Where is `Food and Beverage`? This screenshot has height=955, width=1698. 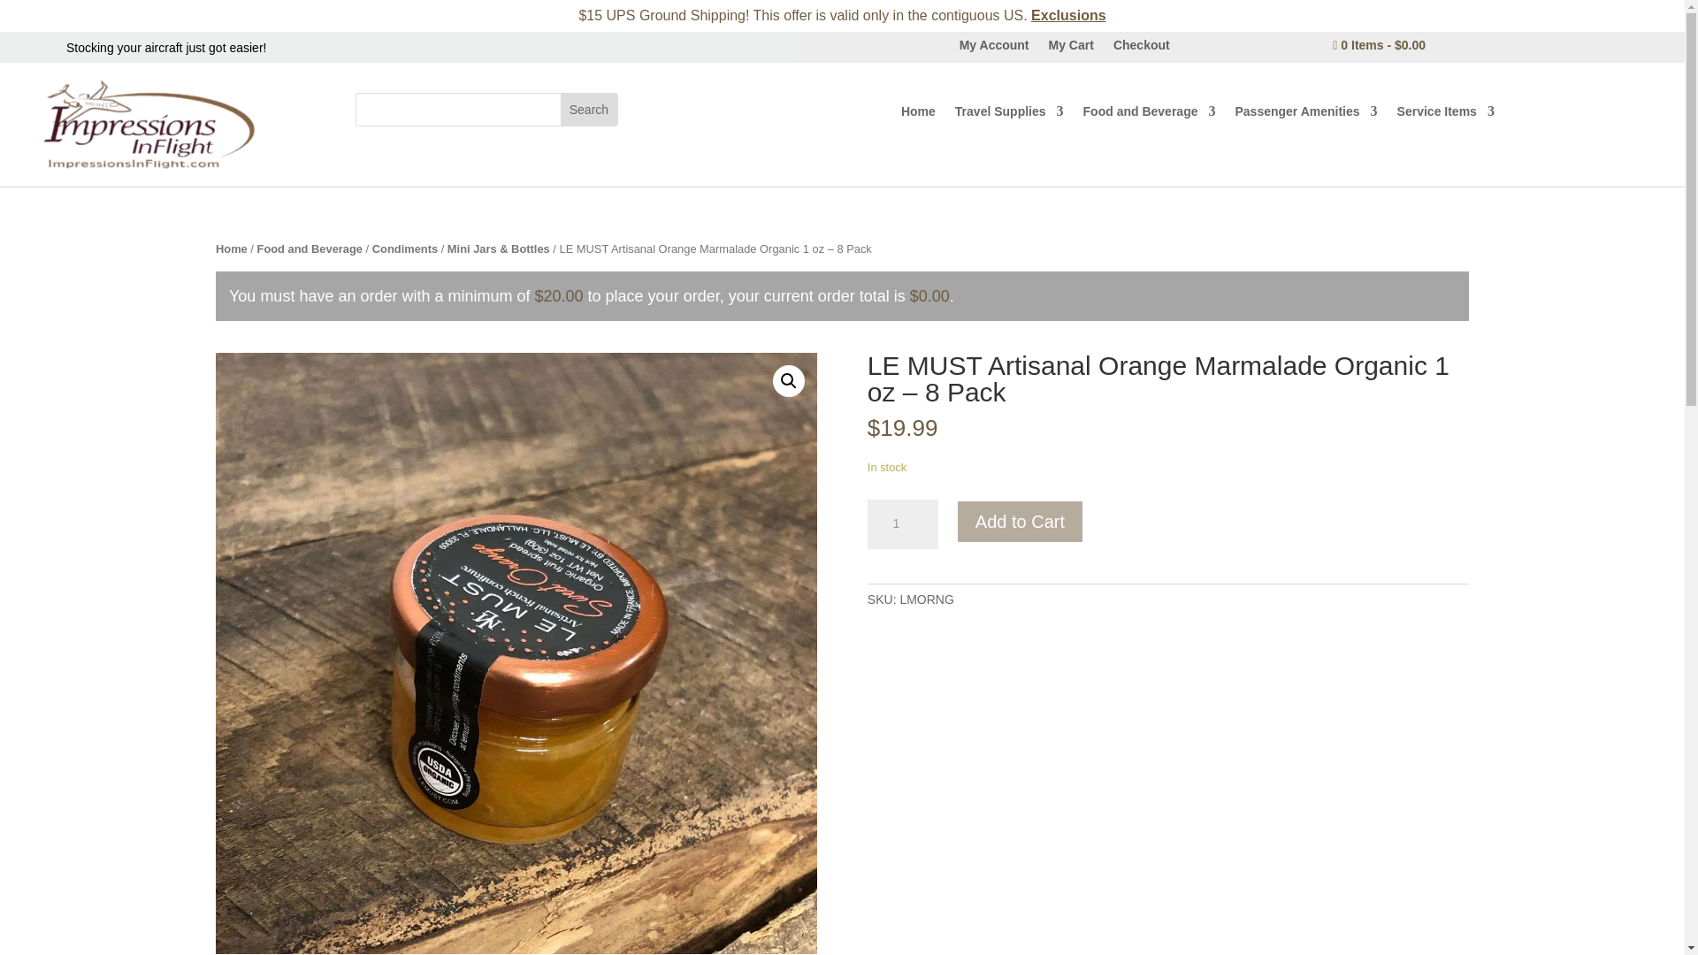 Food and Beverage is located at coordinates (1149, 115).